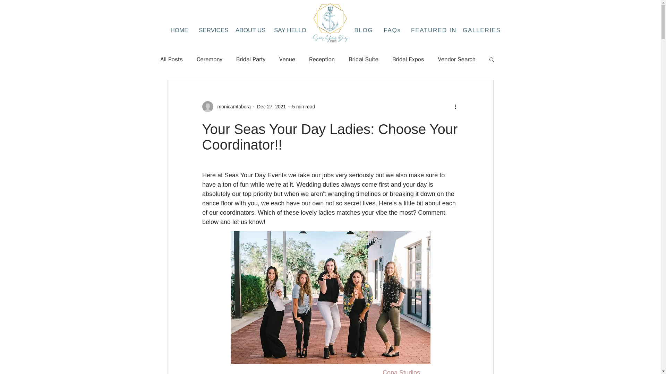 The height and width of the screenshot is (374, 666). Describe the element at coordinates (171, 59) in the screenshot. I see `All Posts` at that location.